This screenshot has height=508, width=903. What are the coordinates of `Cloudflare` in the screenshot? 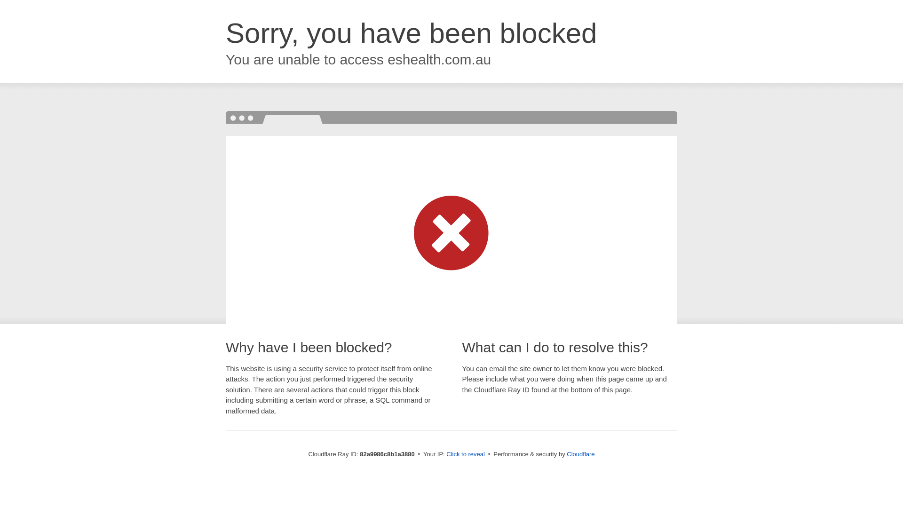 It's located at (580, 454).